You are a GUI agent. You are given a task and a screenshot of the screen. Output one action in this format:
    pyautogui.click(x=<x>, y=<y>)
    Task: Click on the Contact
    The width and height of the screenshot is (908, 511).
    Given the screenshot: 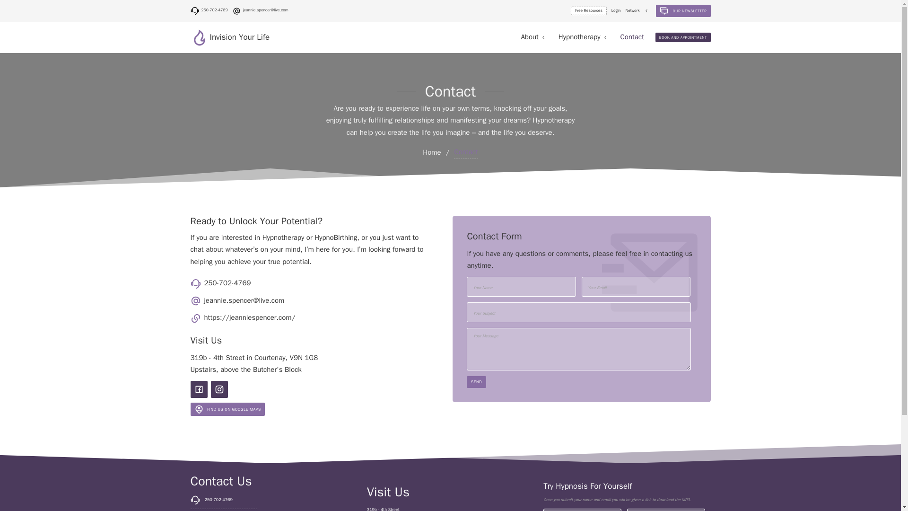 What is the action you would take?
    pyautogui.click(x=529, y=37)
    